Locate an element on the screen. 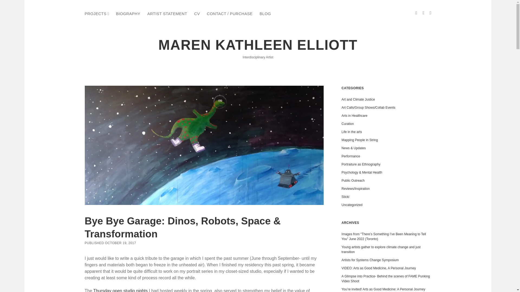  CV is located at coordinates (197, 14).